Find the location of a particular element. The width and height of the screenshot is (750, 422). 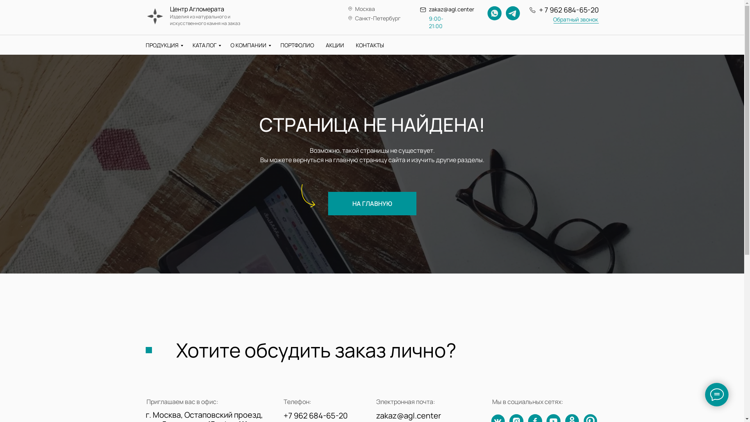

zakaz@agl.center is located at coordinates (452, 9).